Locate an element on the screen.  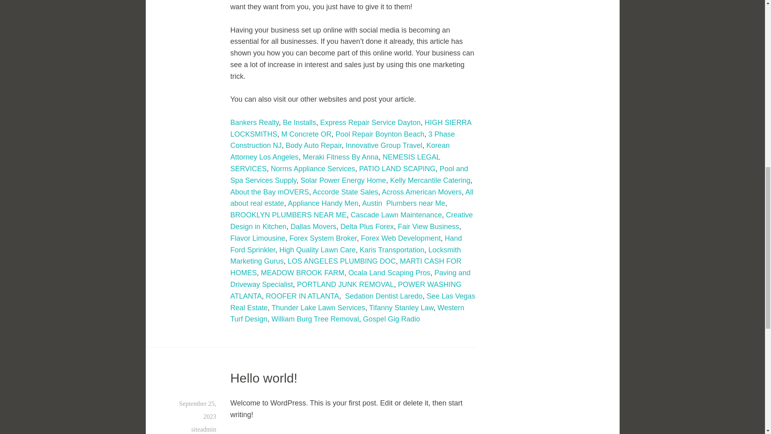
BROOKLYN PLUMBERS NEAR ME is located at coordinates (289, 215).